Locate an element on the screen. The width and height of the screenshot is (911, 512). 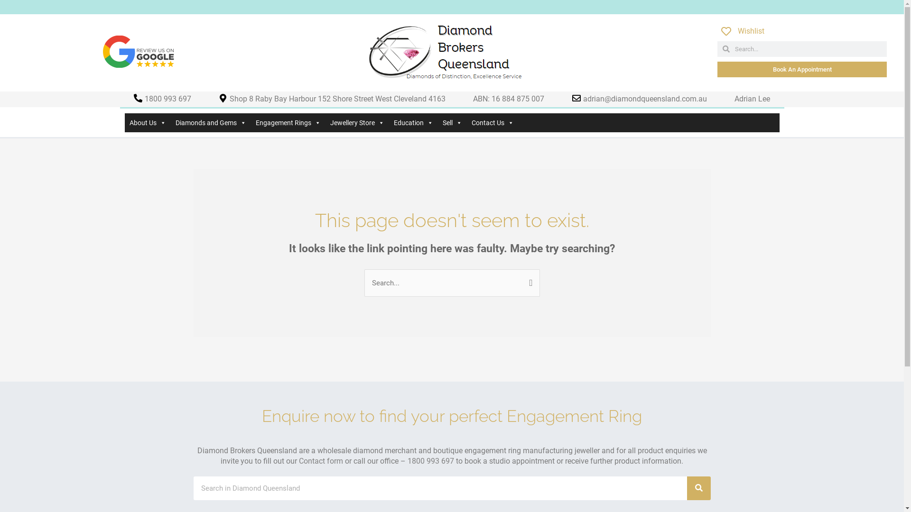
Education is located at coordinates (414, 123).